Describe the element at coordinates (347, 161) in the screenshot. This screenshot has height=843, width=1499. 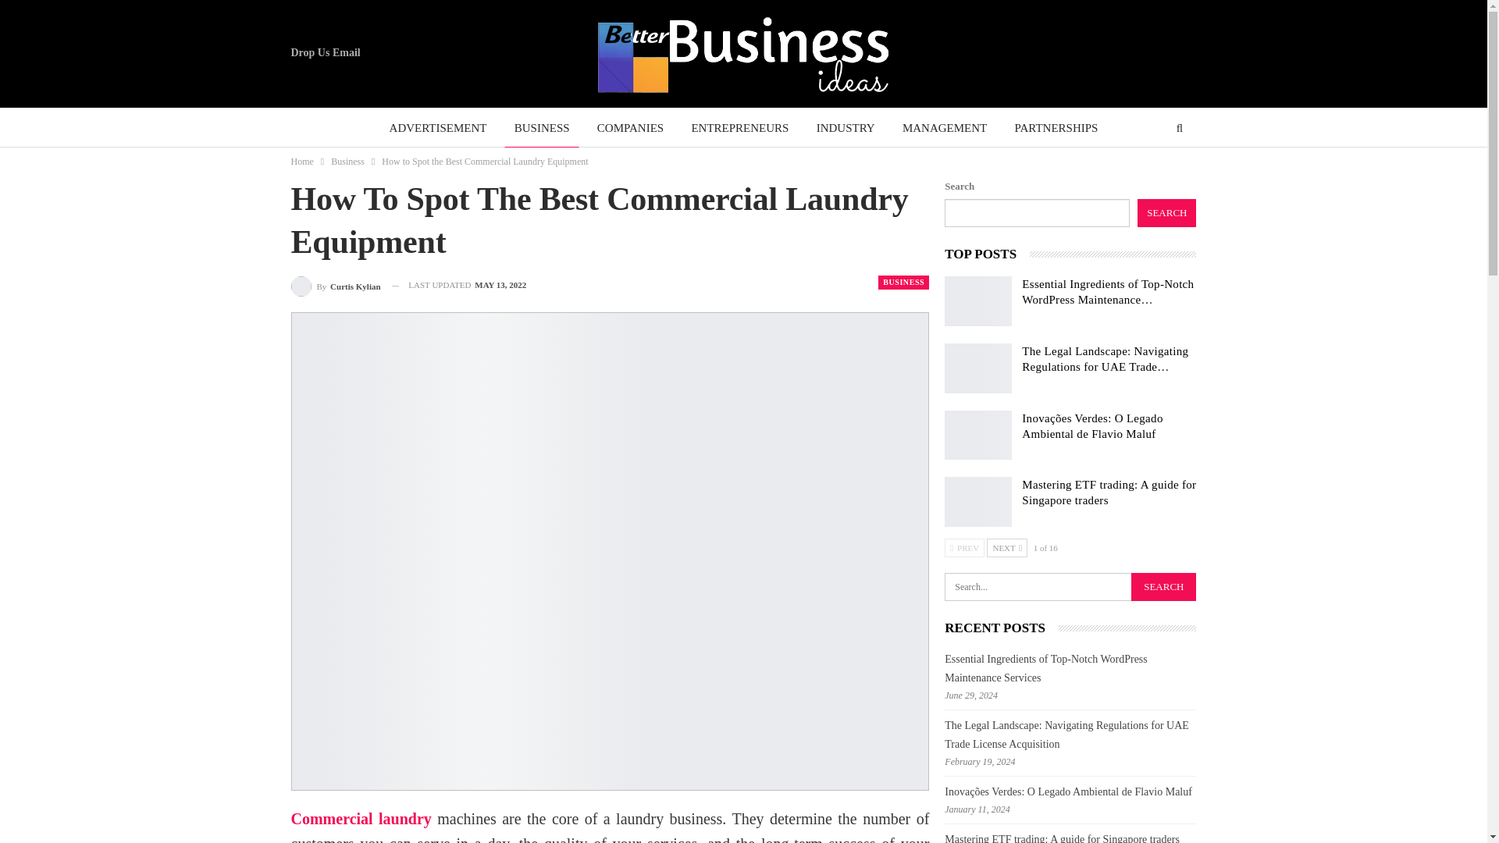
I see `Business` at that location.